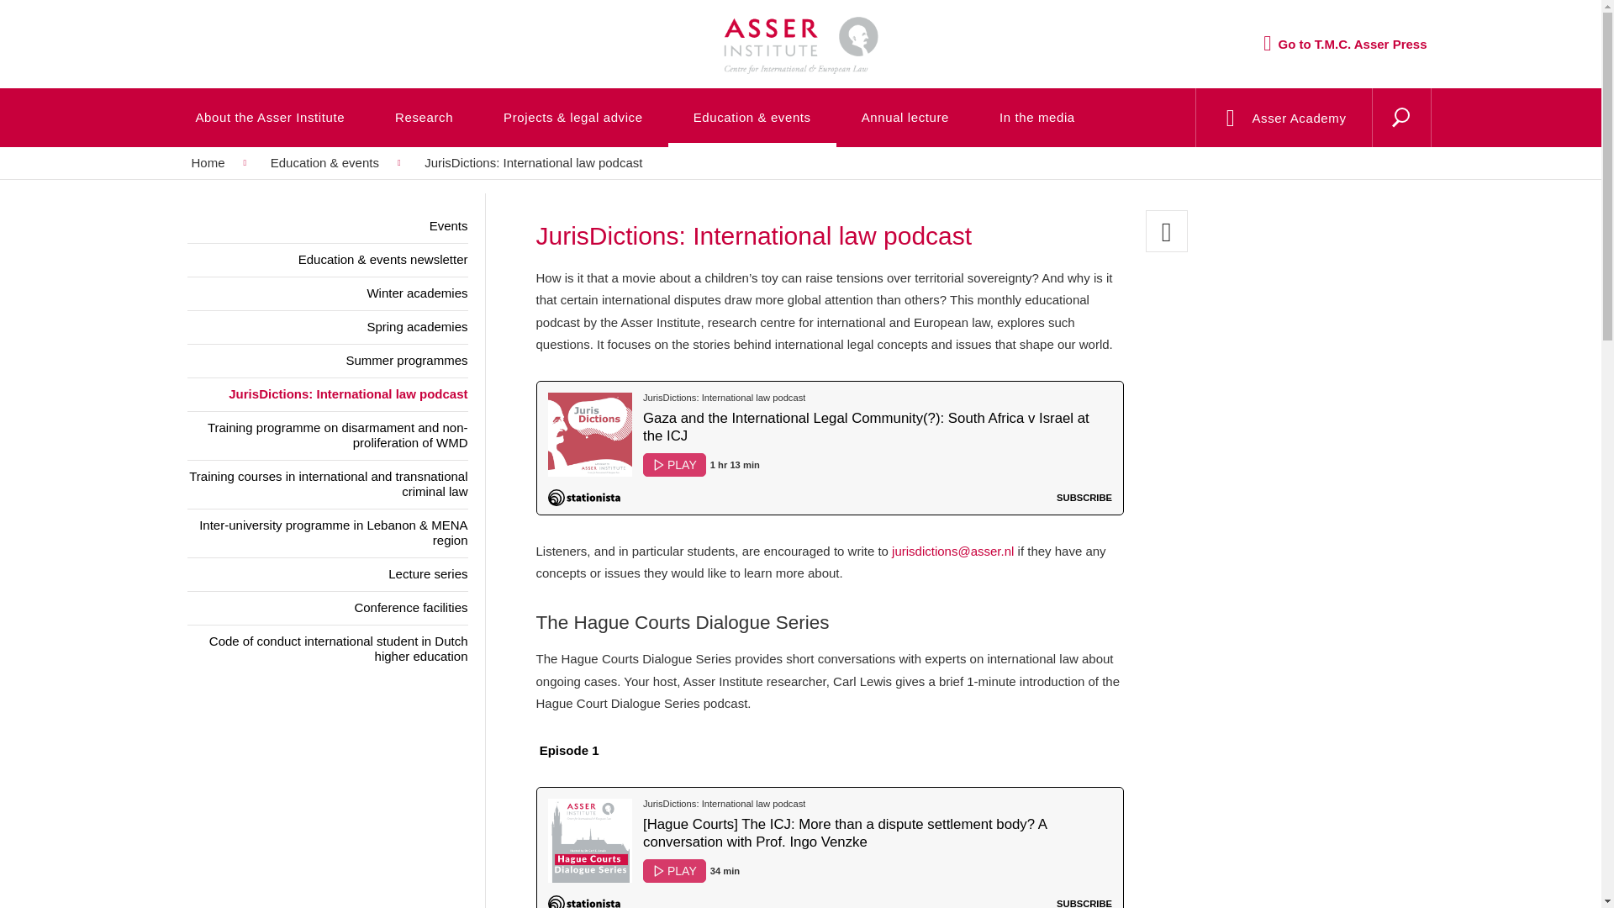 This screenshot has height=908, width=1614. Describe the element at coordinates (269, 117) in the screenshot. I see `About the Asser Institute` at that location.